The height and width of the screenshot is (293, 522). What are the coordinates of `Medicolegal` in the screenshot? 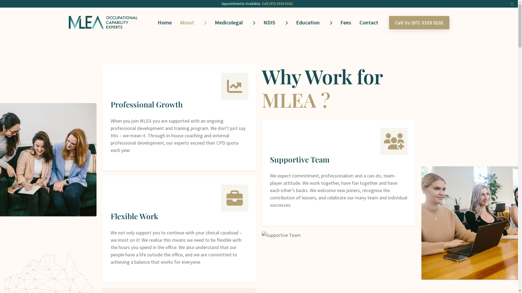 It's located at (230, 23).